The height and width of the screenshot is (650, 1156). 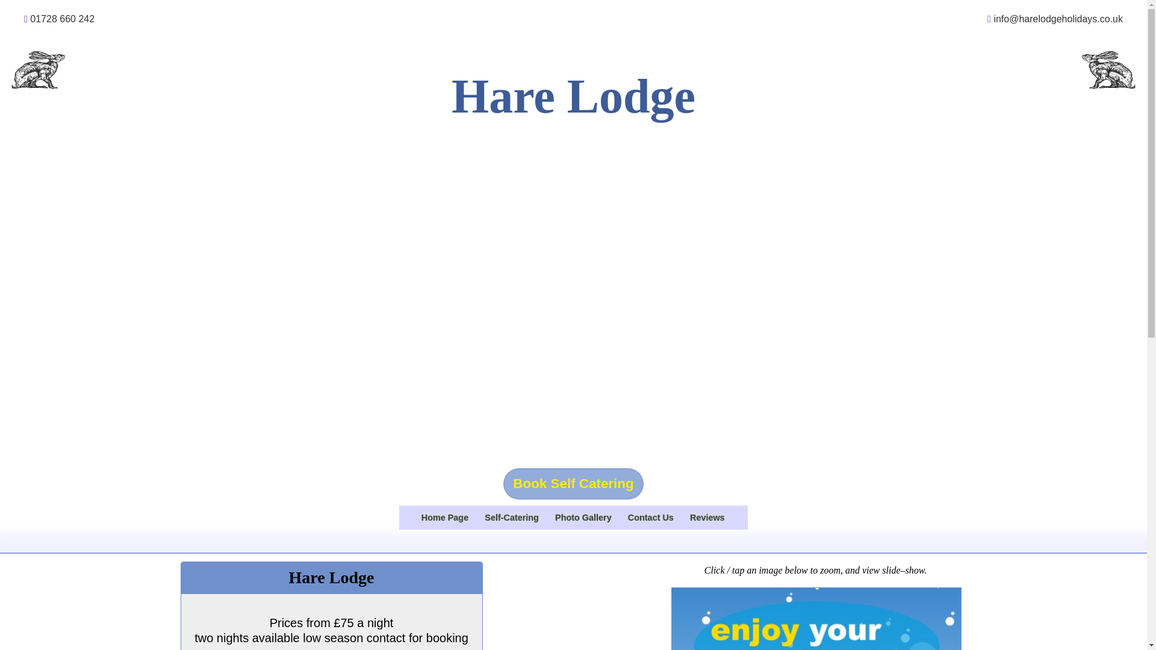 What do you see at coordinates (512, 518) in the screenshot?
I see `Get in touch and let us help you have a fantastic break!` at bounding box center [512, 518].